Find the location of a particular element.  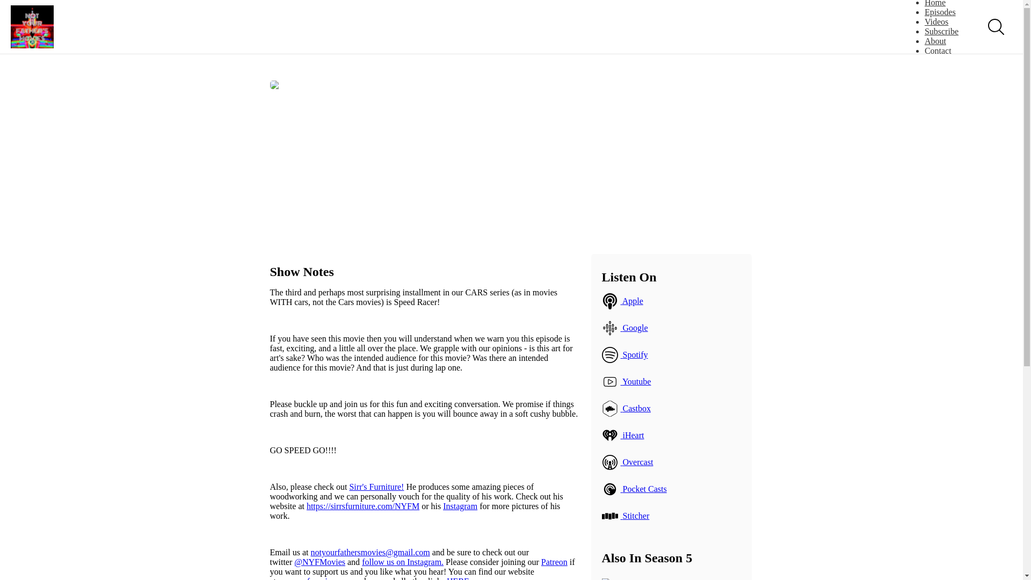

Play Episode is located at coordinates (485, 158).